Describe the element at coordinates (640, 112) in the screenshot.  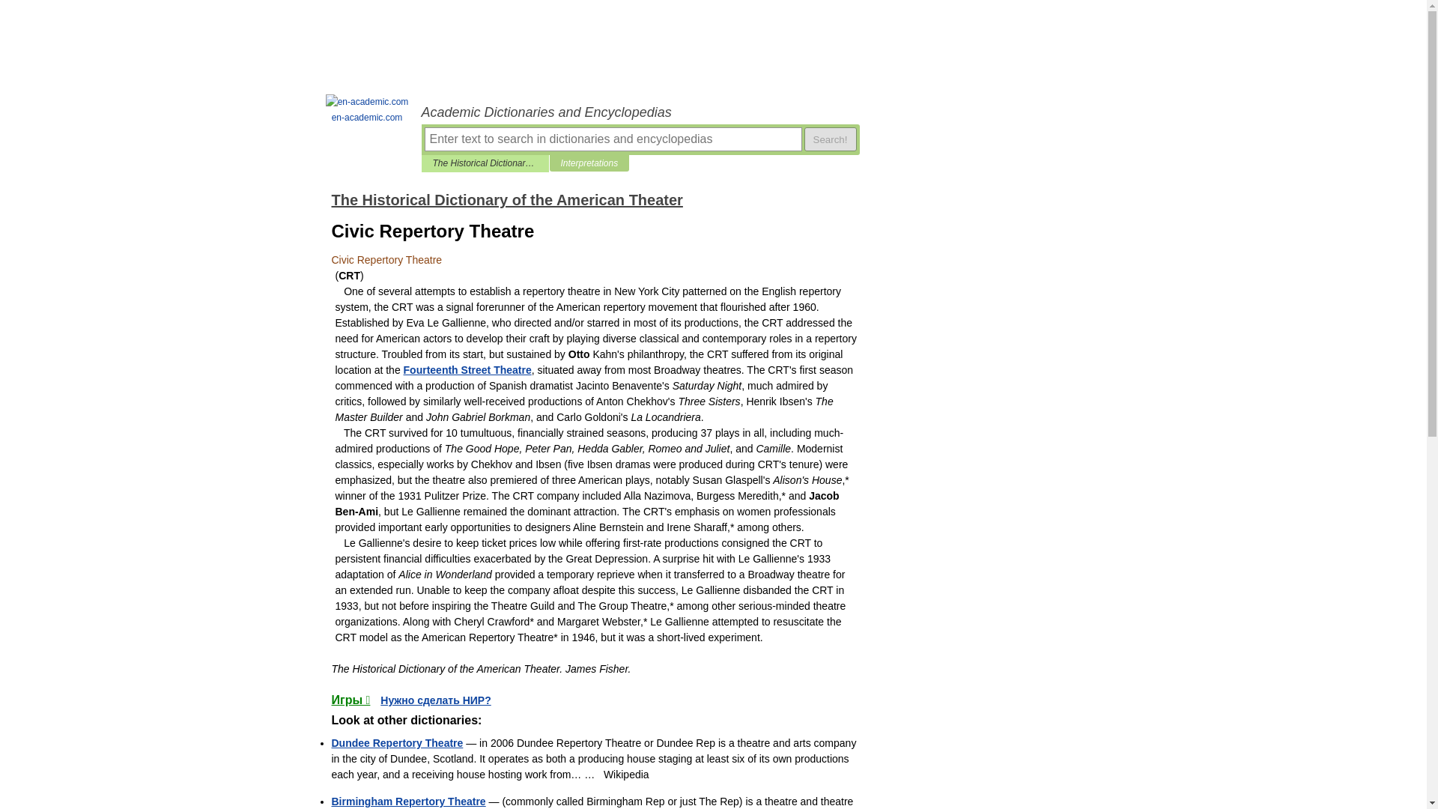
I see `Academic Dictionaries and Encyclopedias` at that location.